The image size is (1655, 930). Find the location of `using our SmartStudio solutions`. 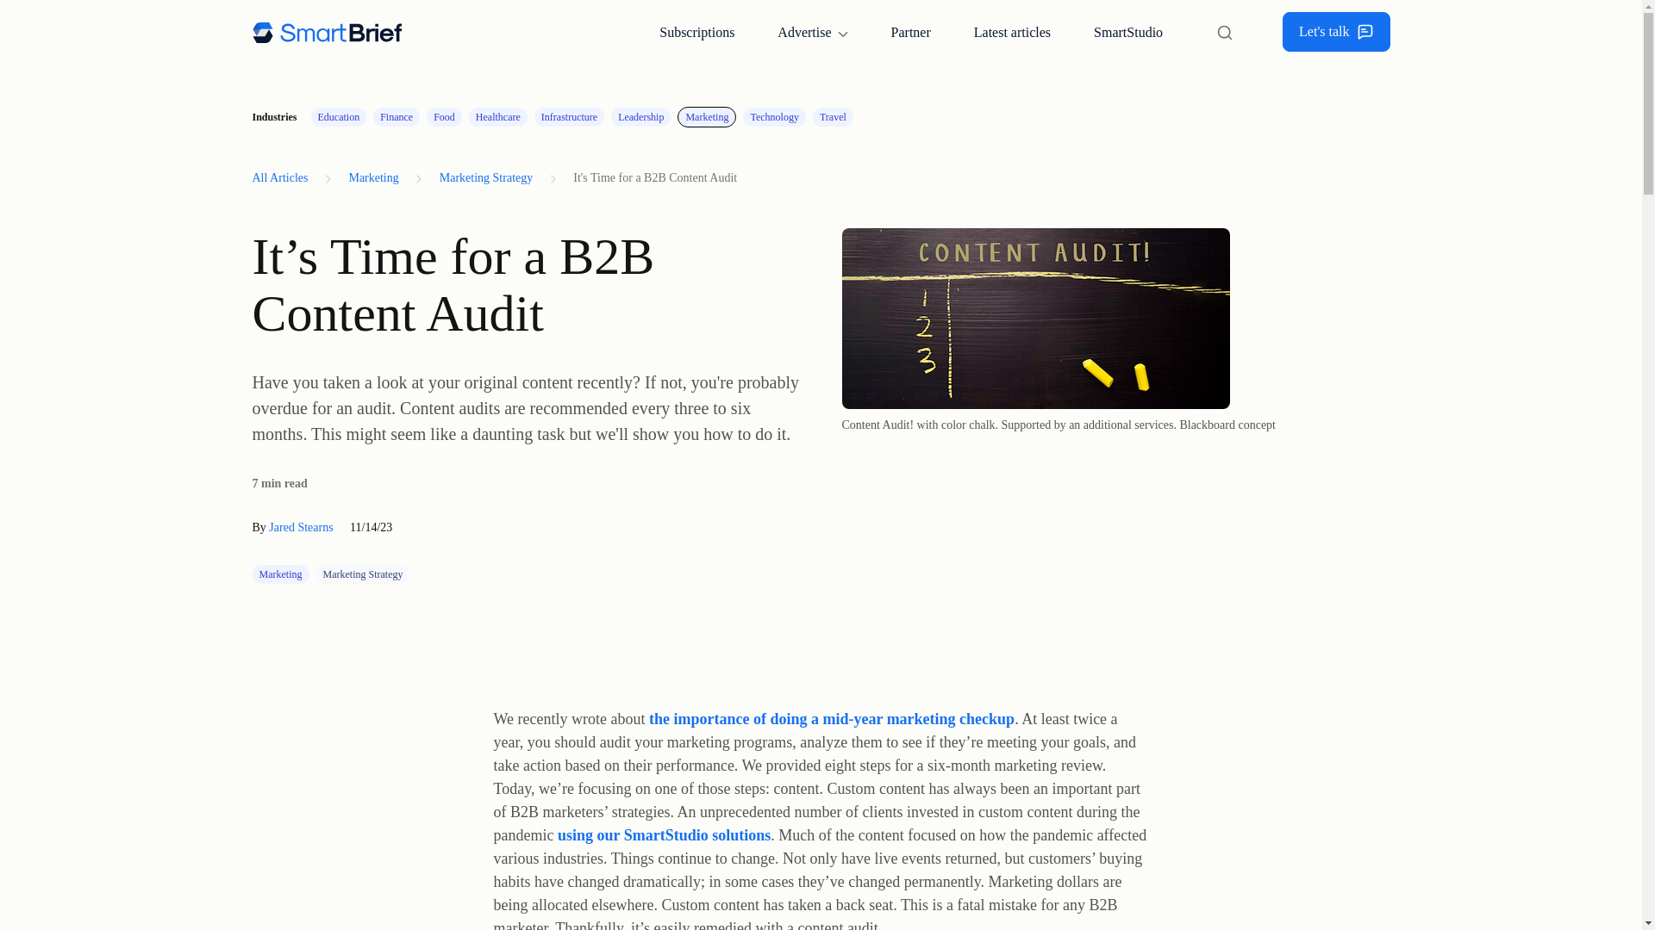

using our SmartStudio solutions is located at coordinates (664, 835).